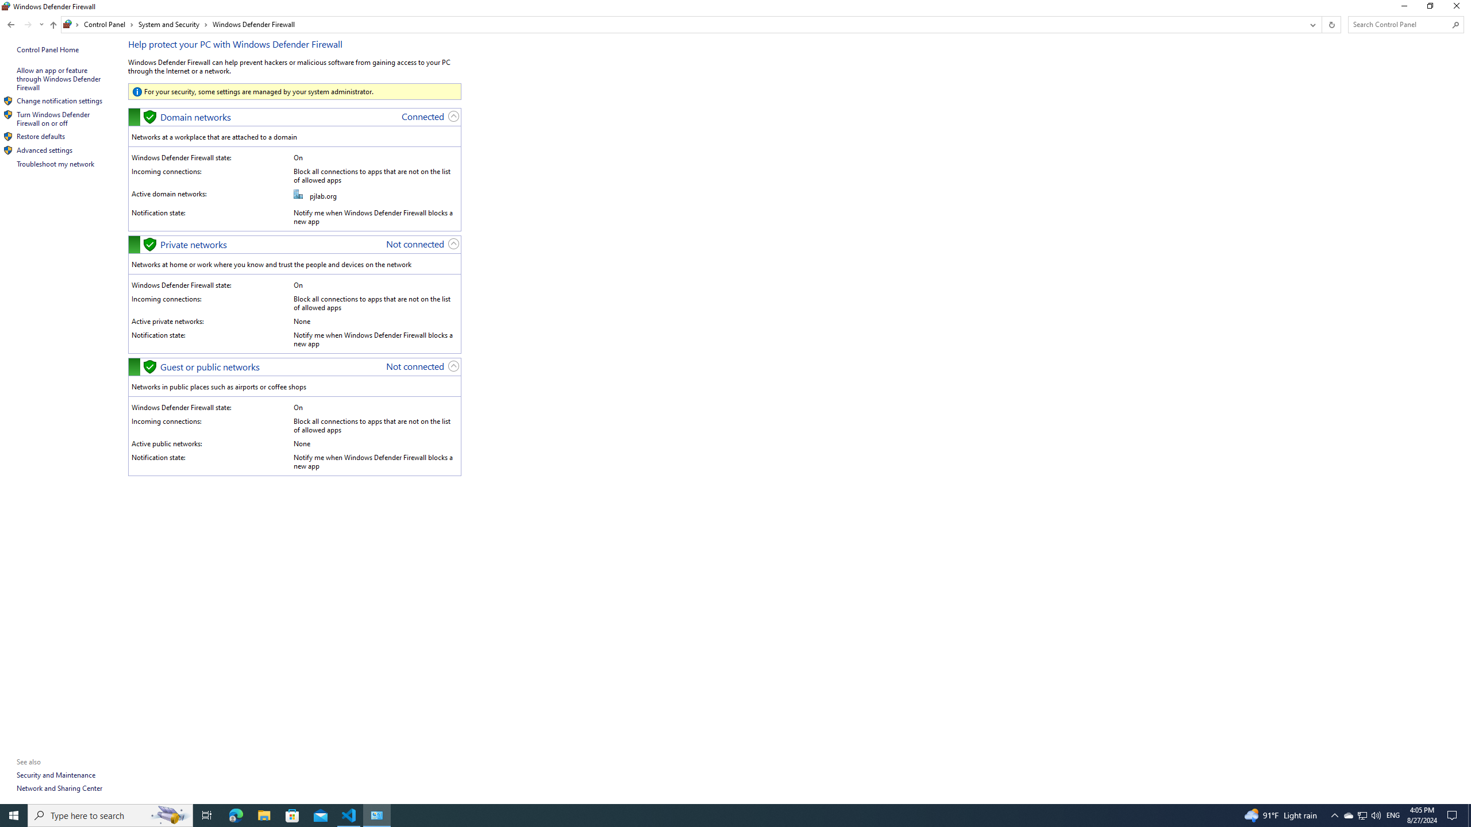  I want to click on Recent locations, so click(41, 24).